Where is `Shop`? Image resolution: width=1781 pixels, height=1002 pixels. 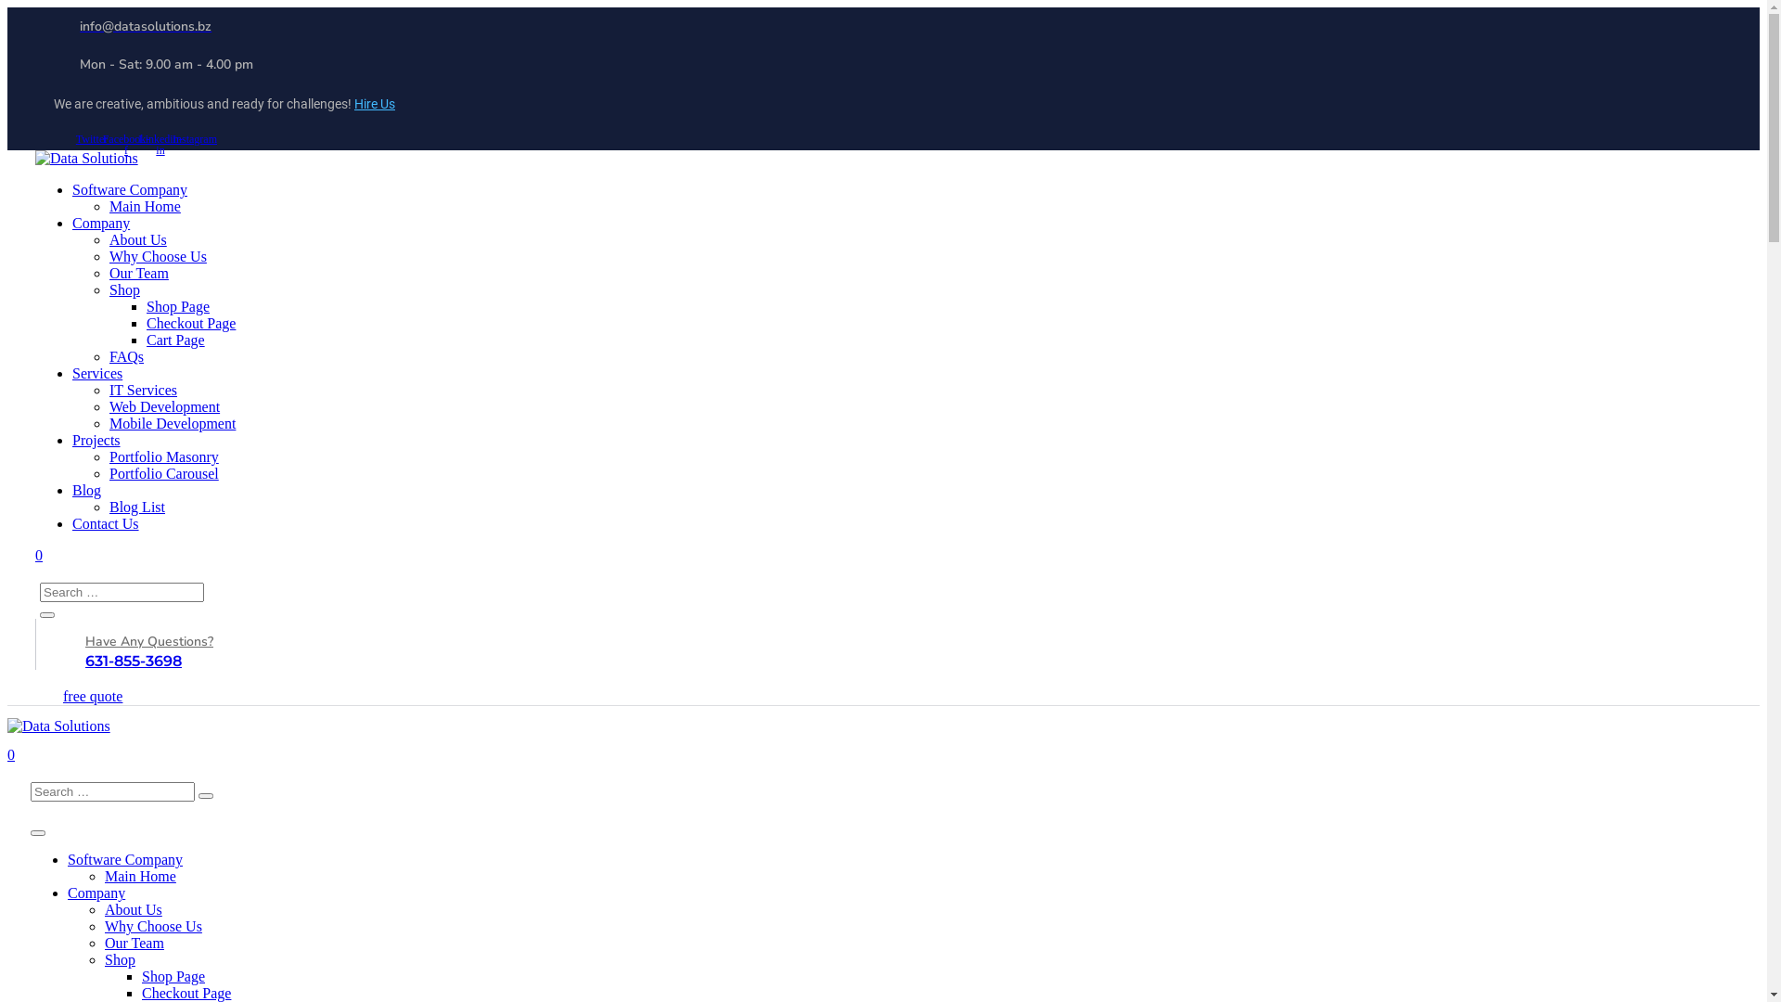
Shop is located at coordinates (121, 959).